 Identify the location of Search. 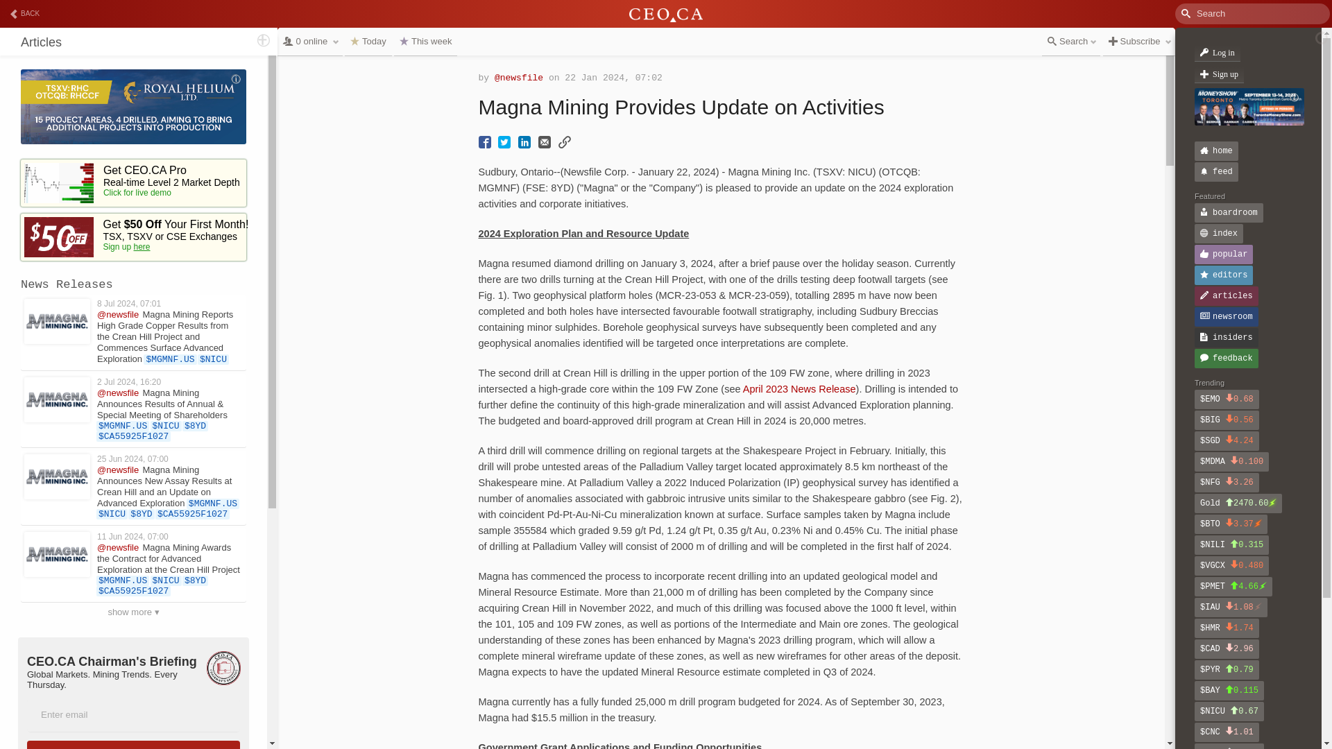
(65, 10).